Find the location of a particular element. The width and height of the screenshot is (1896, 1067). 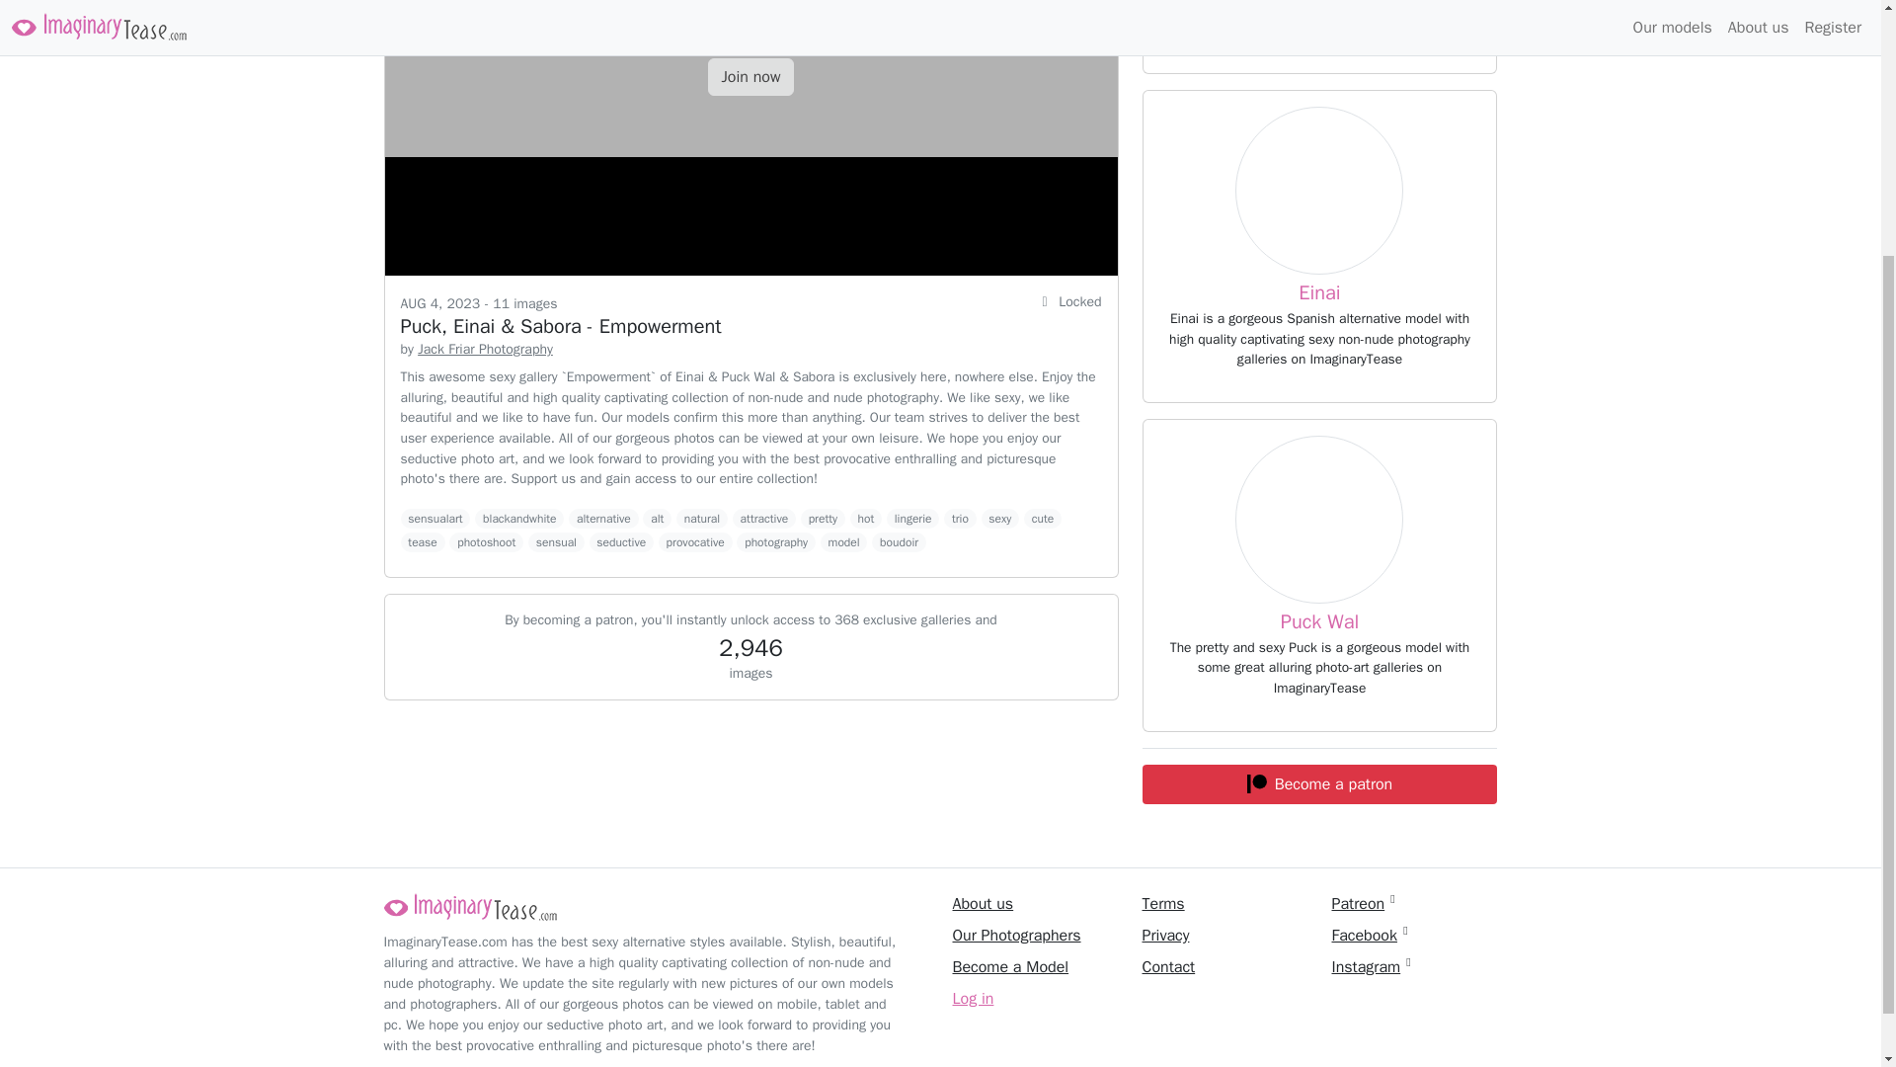

Puck Wal's sexy photo's on ImaginaryTease is located at coordinates (1319, 520).